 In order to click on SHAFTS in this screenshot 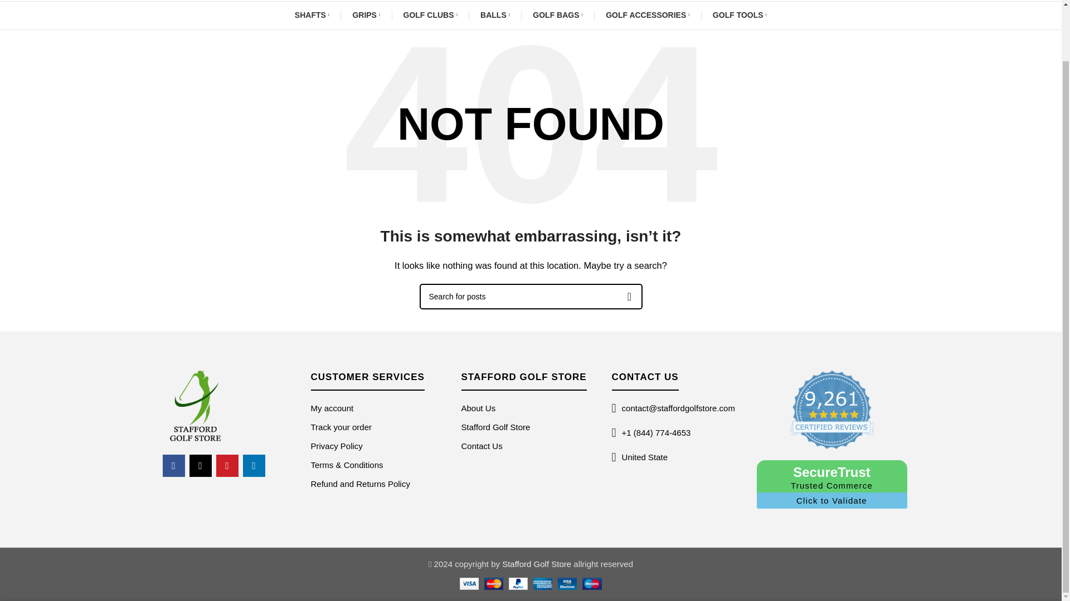, I will do `click(312, 15)`.